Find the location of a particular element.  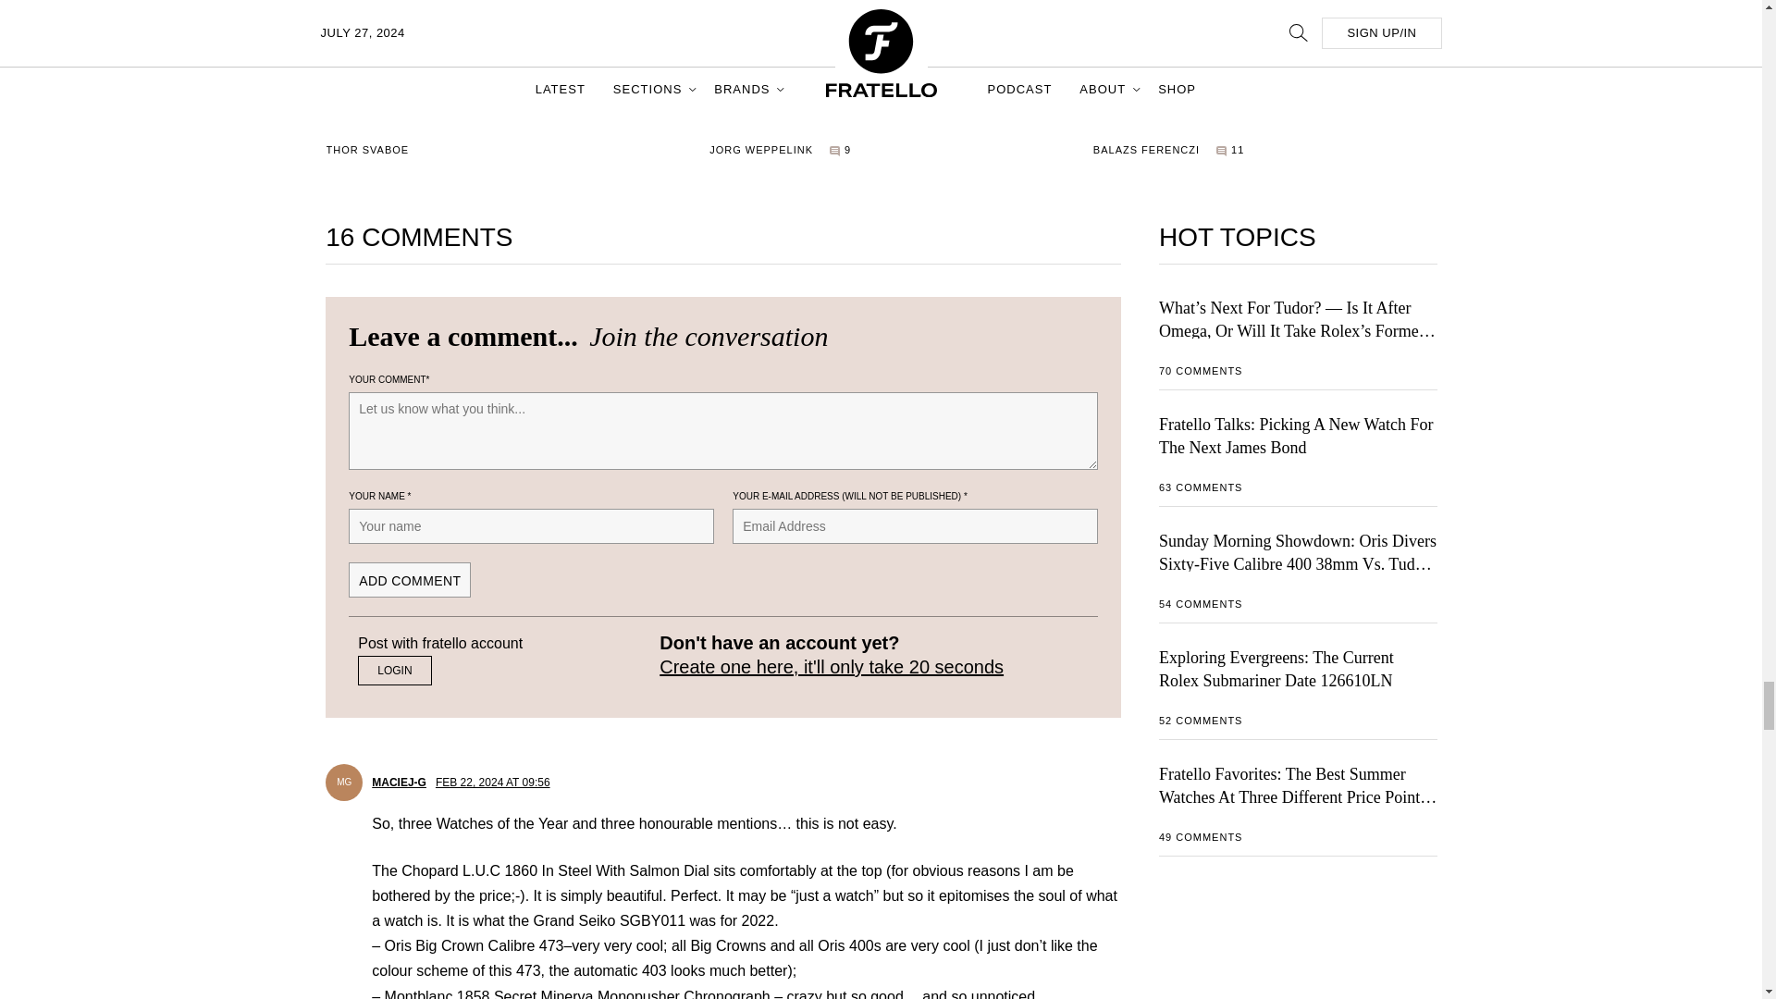

Add comment is located at coordinates (409, 579).